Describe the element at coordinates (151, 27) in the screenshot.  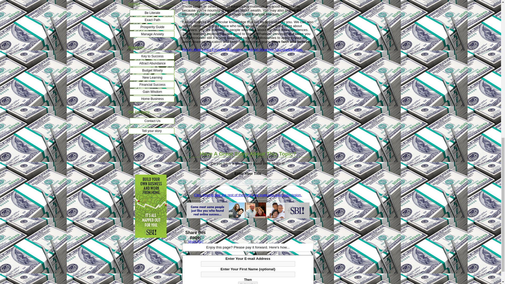
I see `Prosperity Guide` at that location.